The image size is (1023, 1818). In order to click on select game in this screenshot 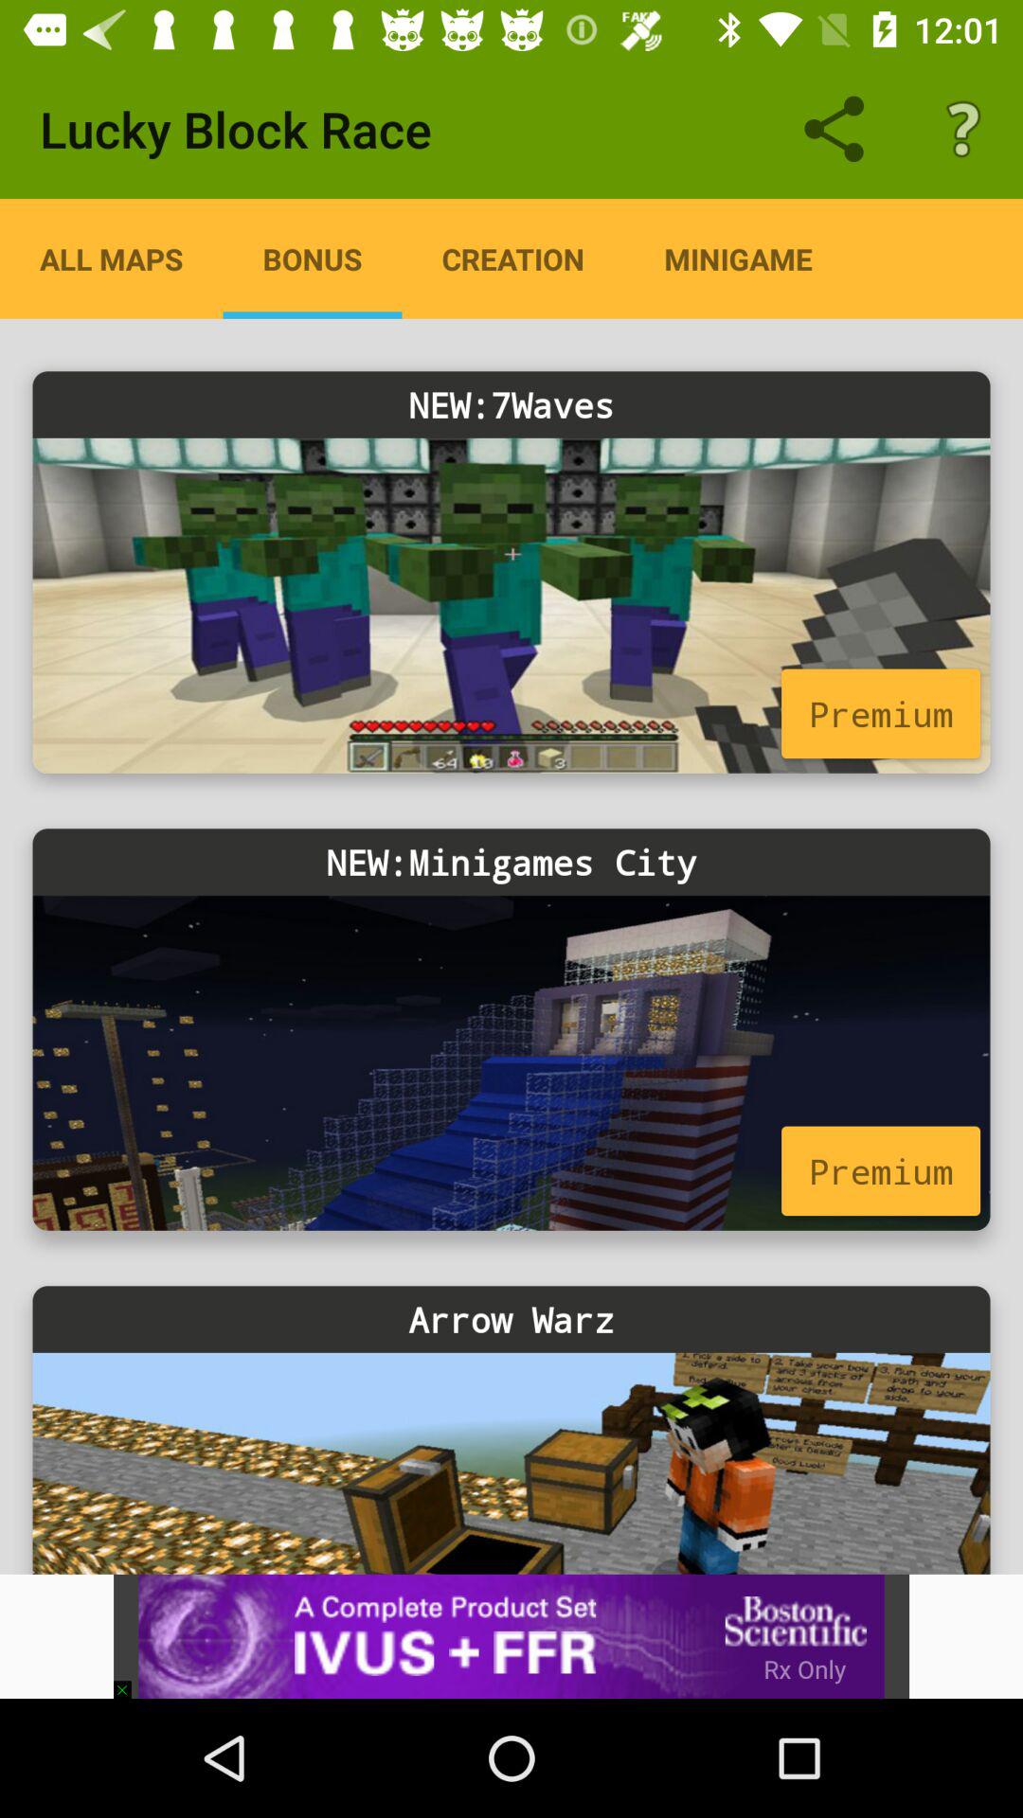, I will do `click(511, 1062)`.